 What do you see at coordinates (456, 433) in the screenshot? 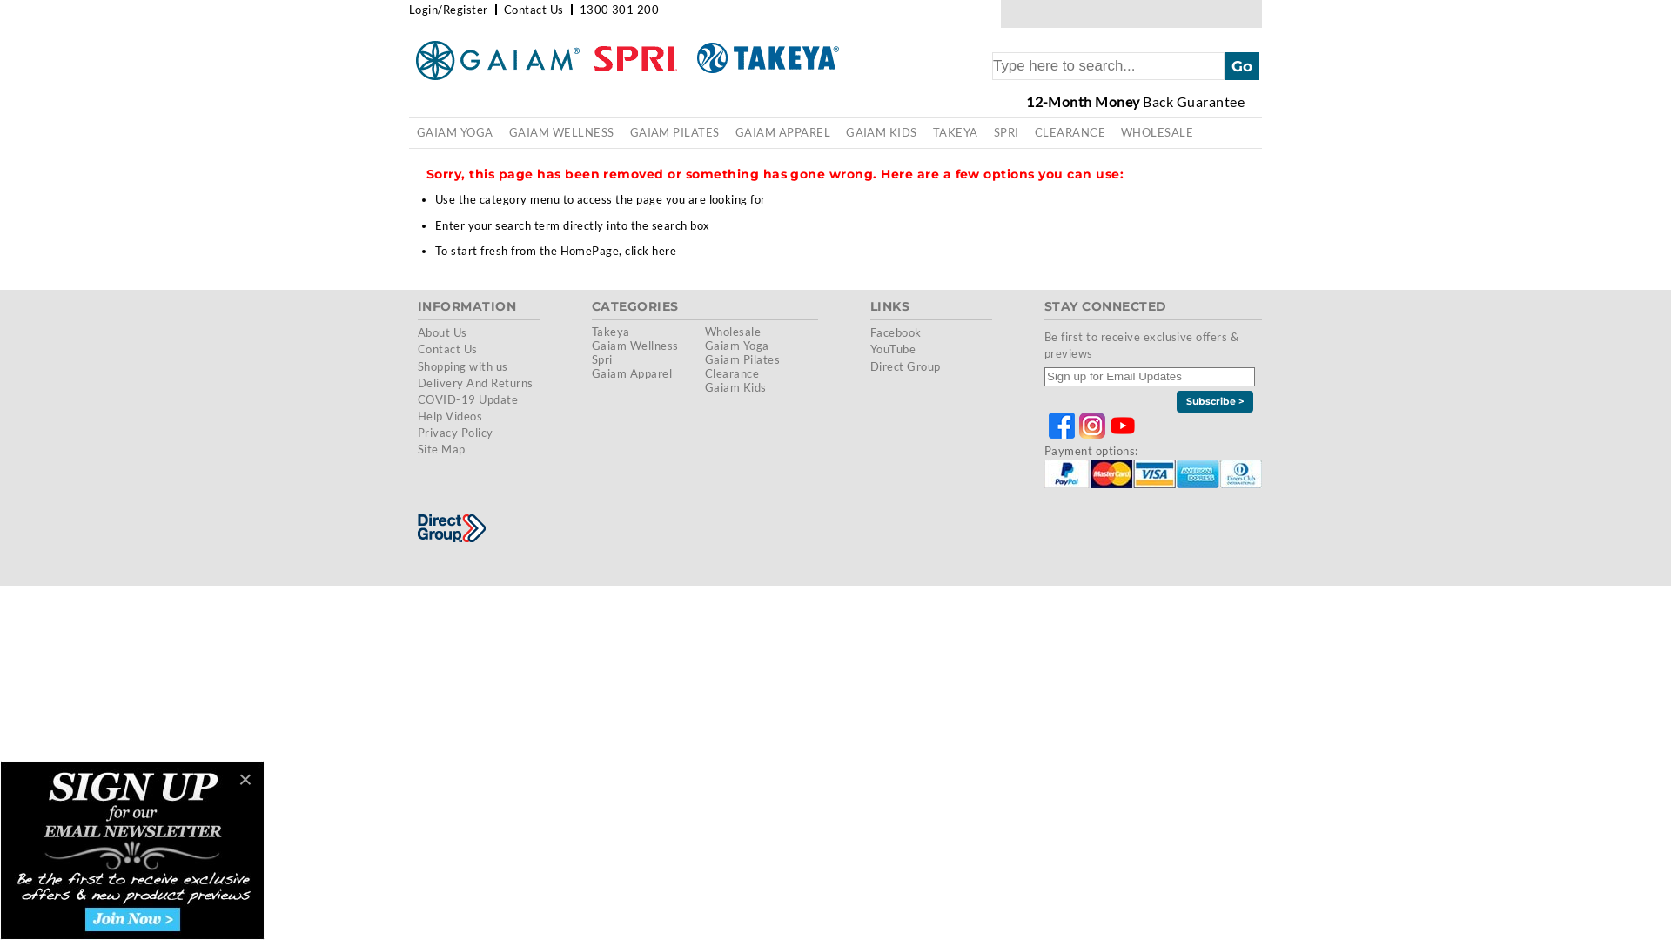
I see `Privacy Policy` at bounding box center [456, 433].